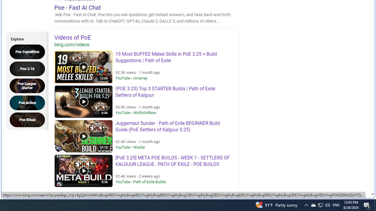 This screenshot has width=376, height=211. What do you see at coordinates (29, 69) in the screenshot?
I see `Poe 3.16` at bounding box center [29, 69].